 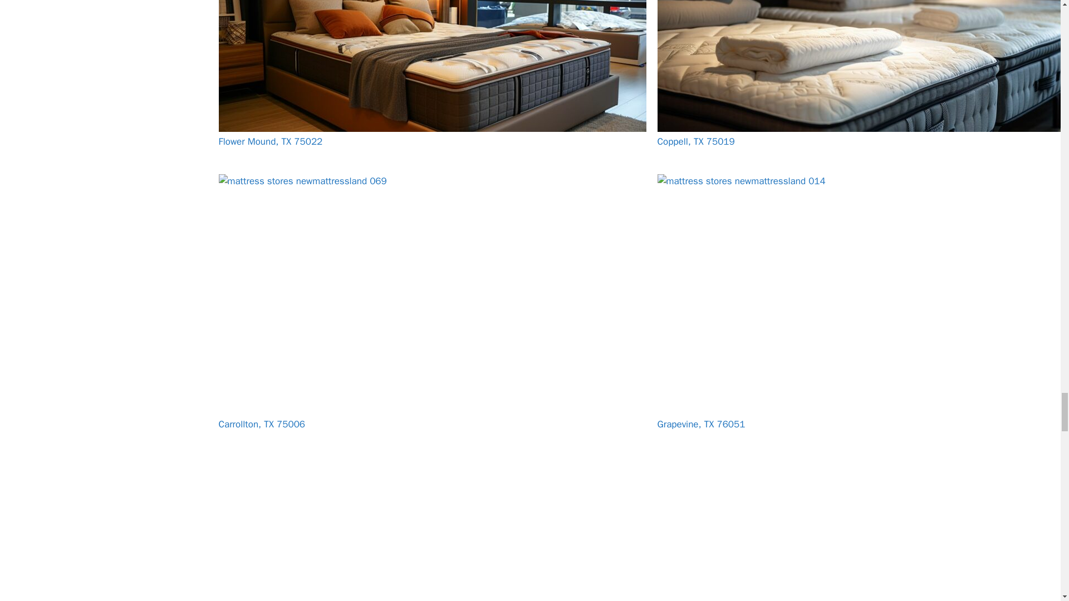 I want to click on Mattress Stores in Coppell, TX, so click(x=863, y=73).